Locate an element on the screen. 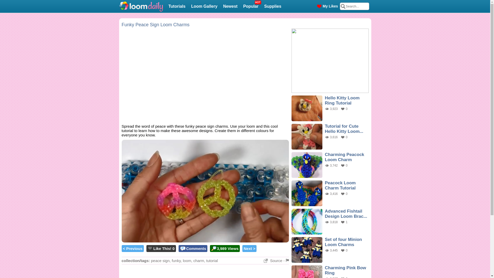  Funky Peace Sign Loom Charms is located at coordinates (155, 25).